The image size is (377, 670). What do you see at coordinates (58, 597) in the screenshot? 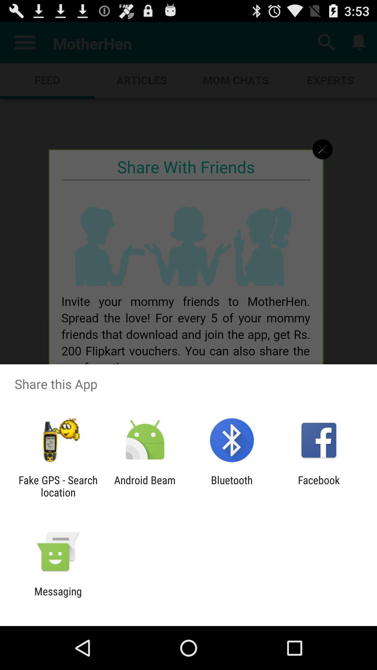
I see `flip until the messaging app` at bounding box center [58, 597].